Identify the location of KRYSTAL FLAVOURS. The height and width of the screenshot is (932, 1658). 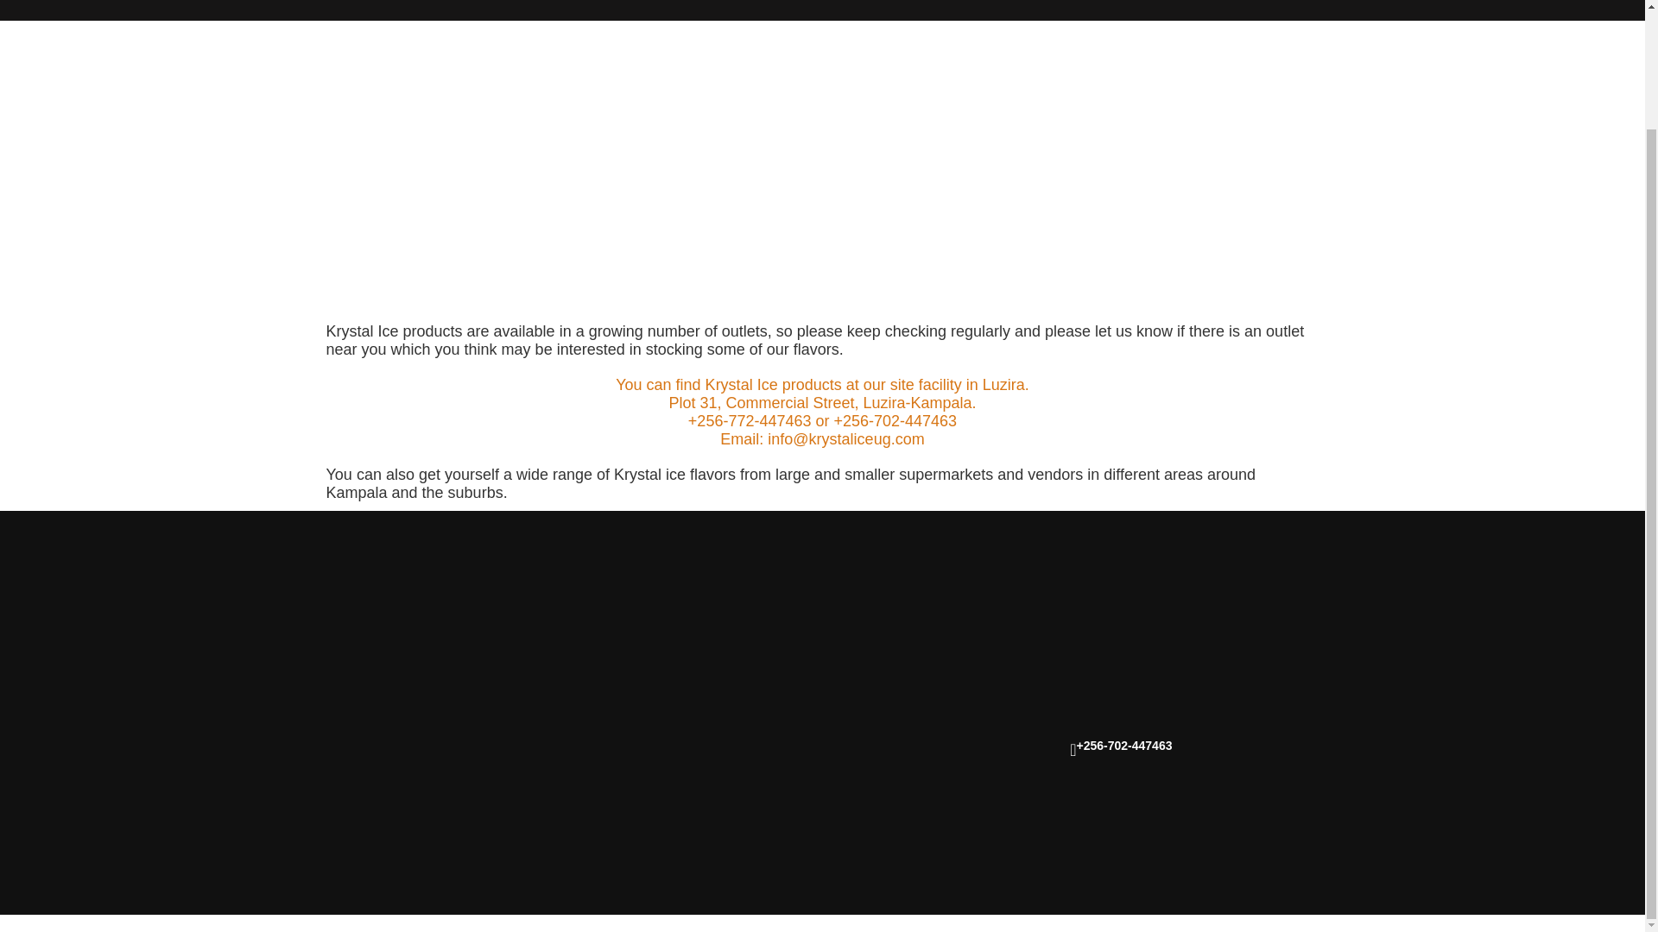
(671, 10).